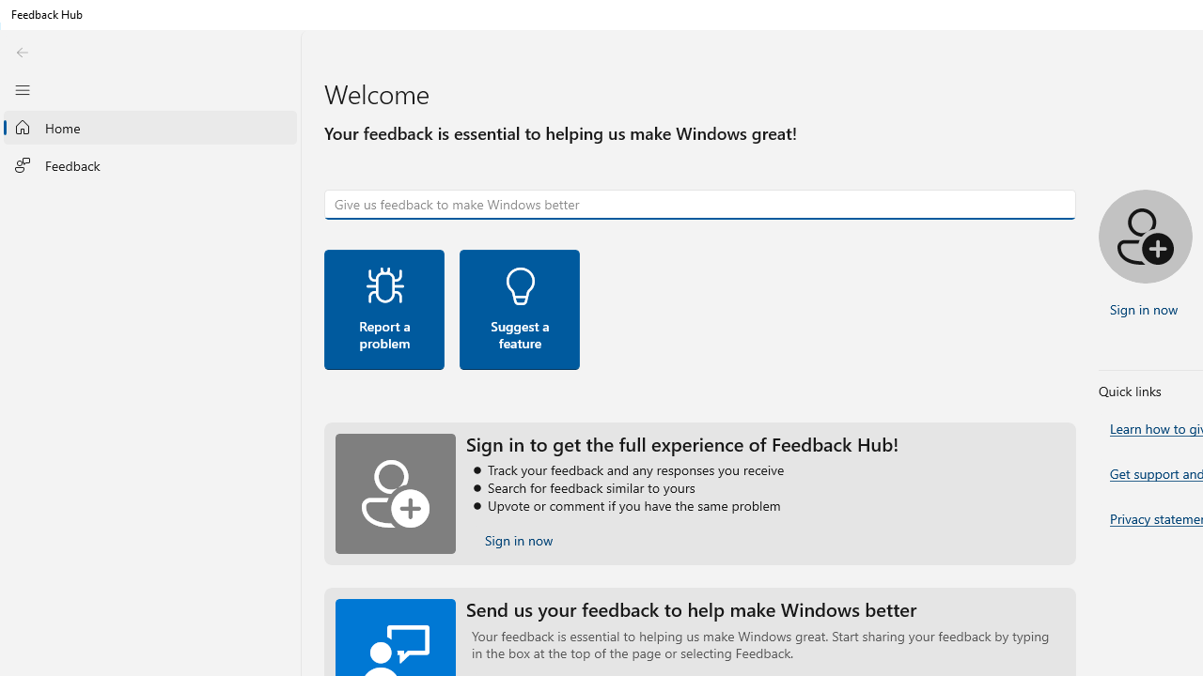 Image resolution: width=1203 pixels, height=676 pixels. What do you see at coordinates (150, 164) in the screenshot?
I see `Feedback` at bounding box center [150, 164].